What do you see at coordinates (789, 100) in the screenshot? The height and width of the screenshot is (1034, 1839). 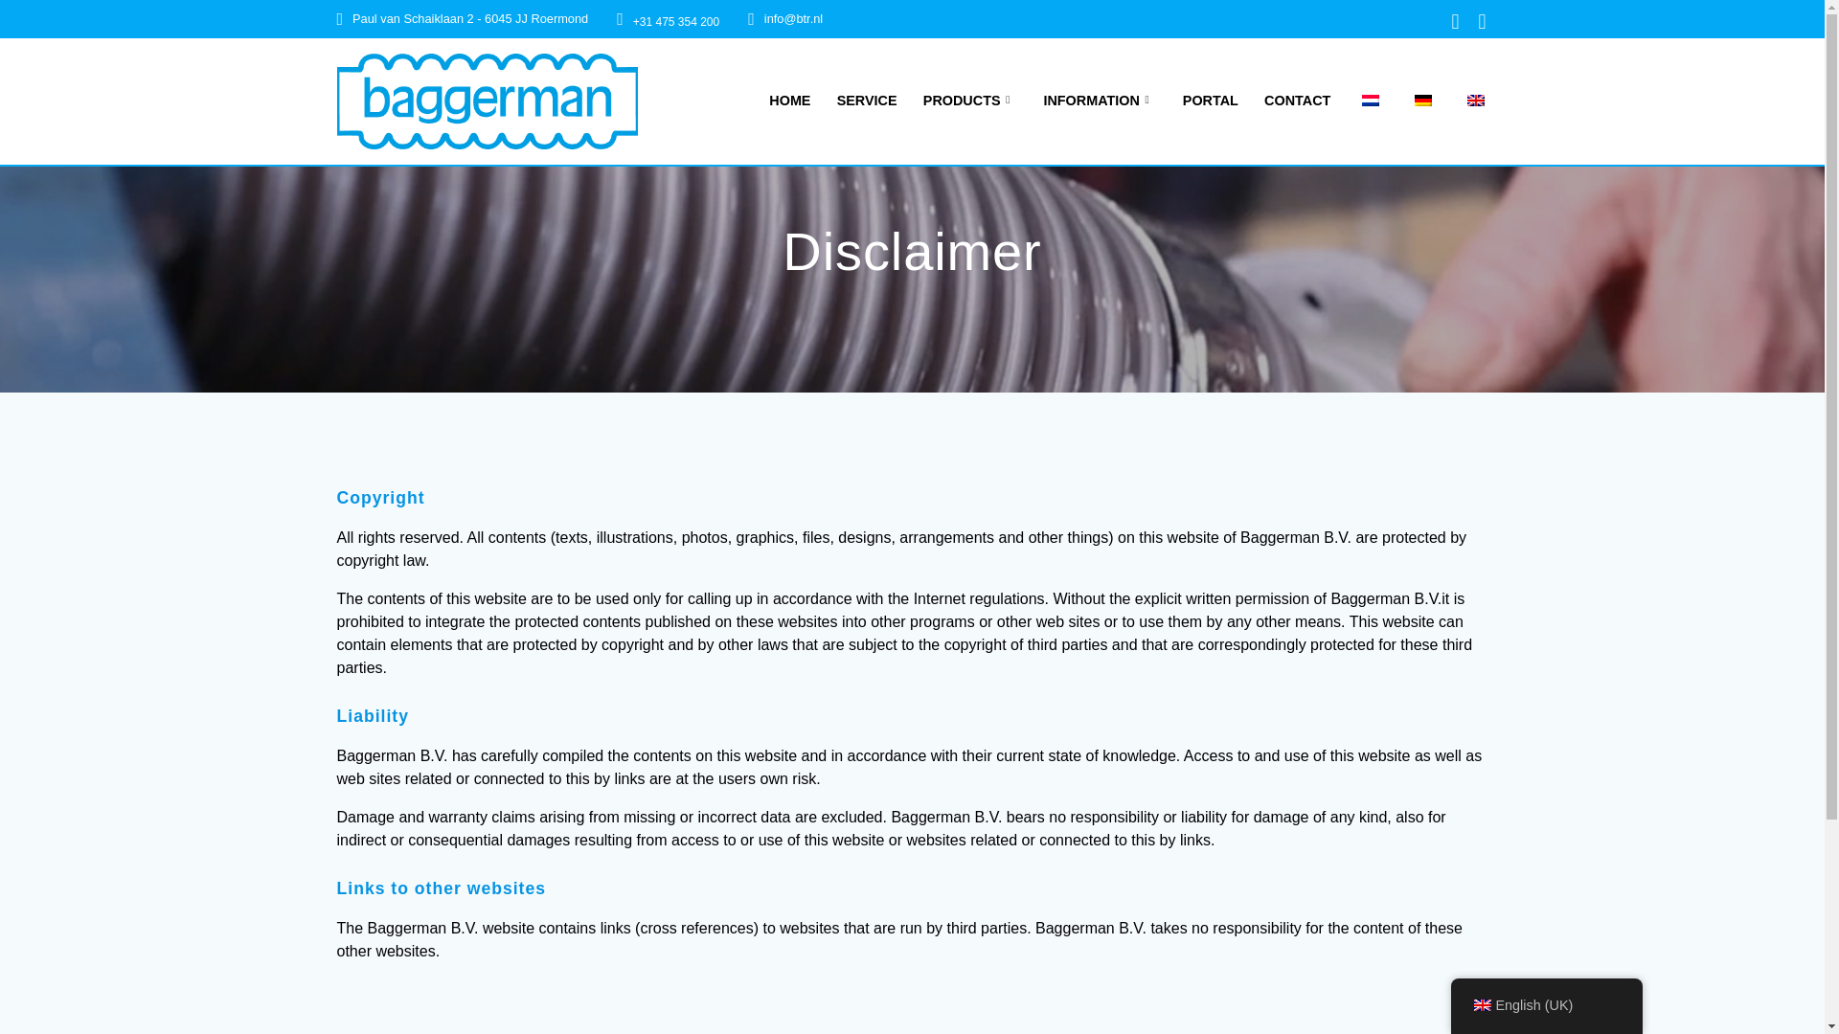 I see `HOME` at bounding box center [789, 100].